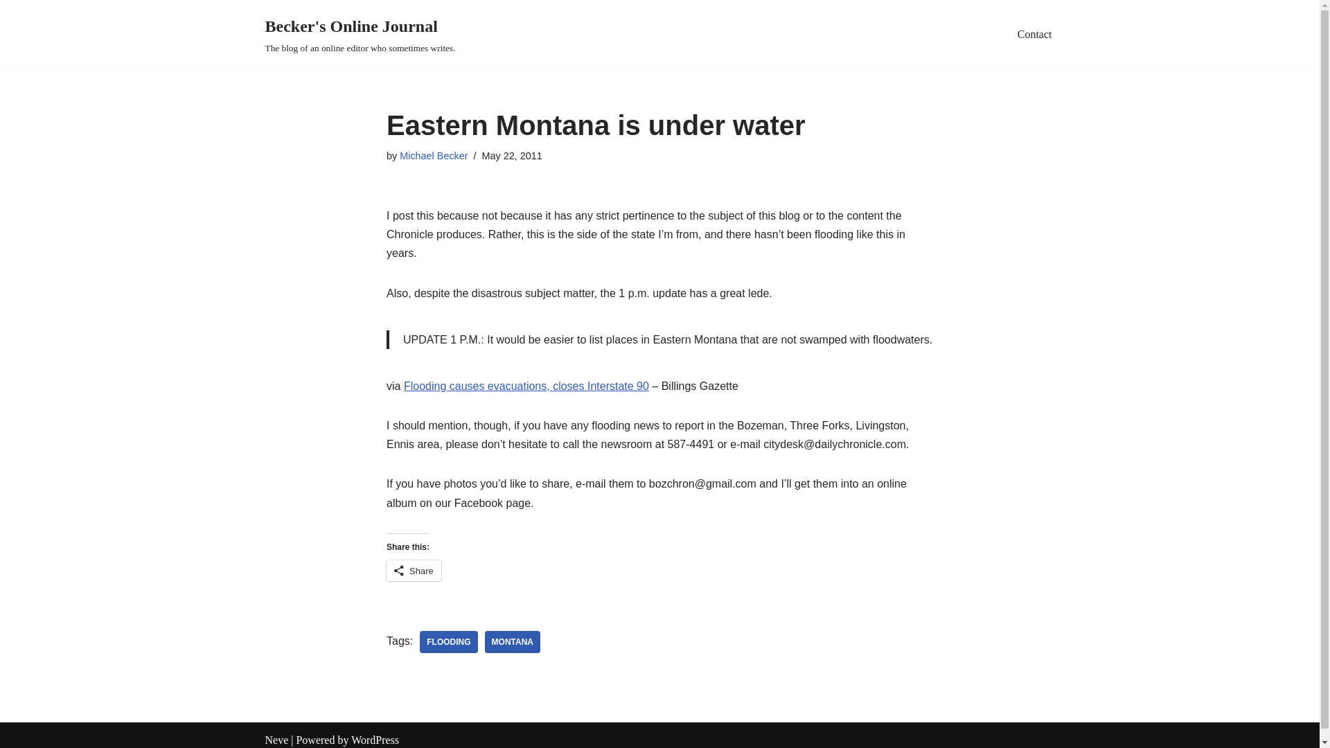 This screenshot has width=1330, height=748. I want to click on Flooding causes evacuations, closes Interstate 90, so click(526, 385).